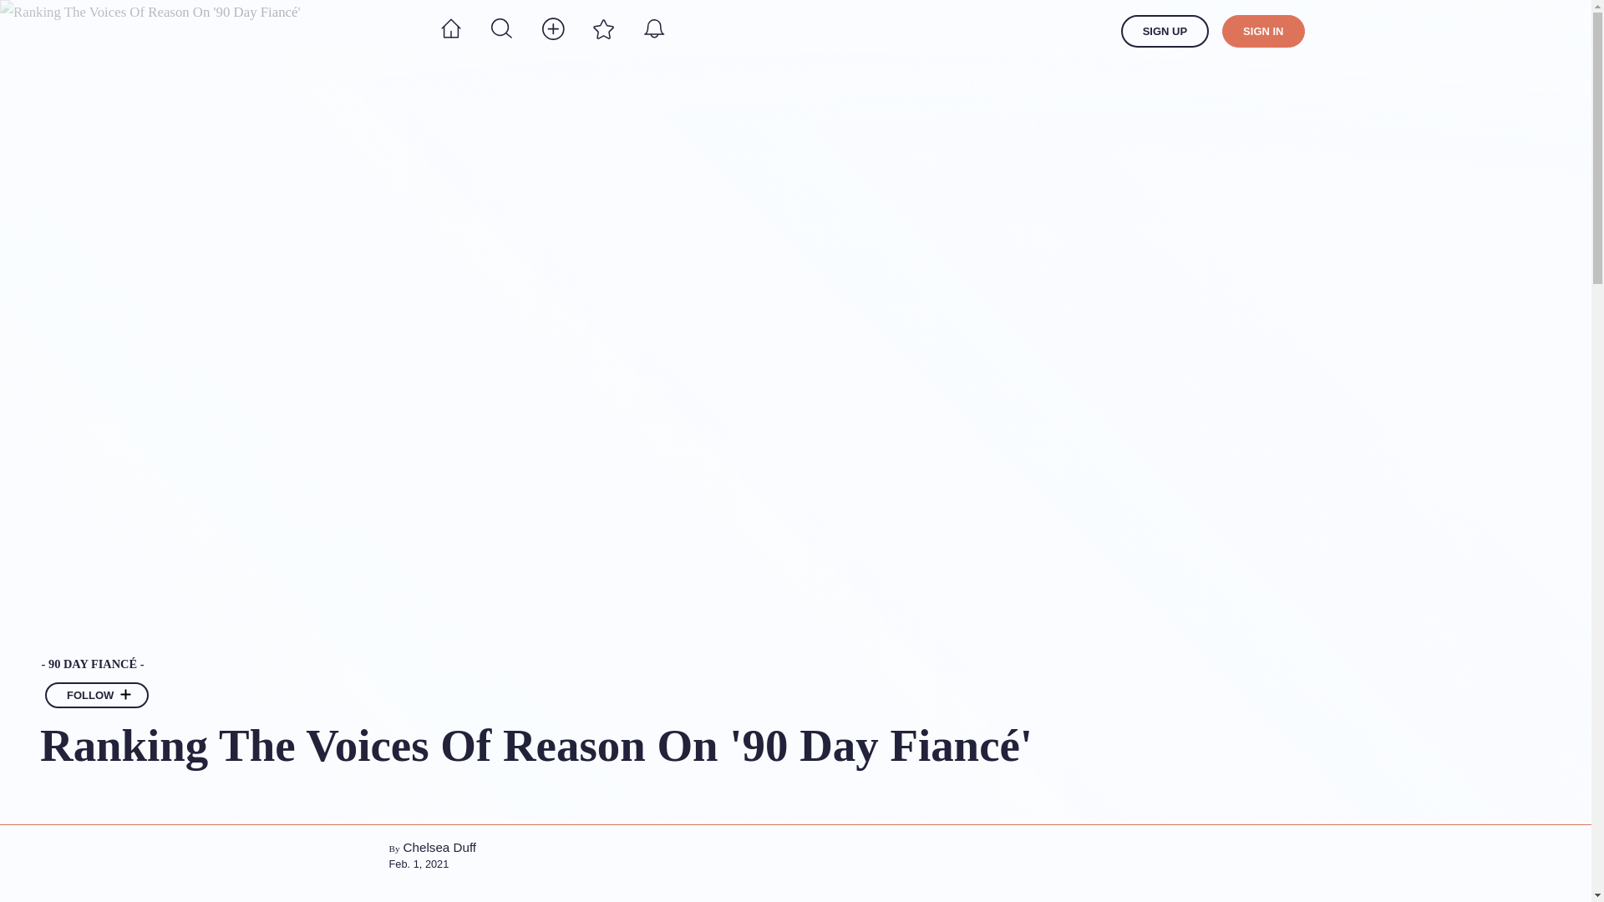  I want to click on Chelsea Duff, so click(439, 847).